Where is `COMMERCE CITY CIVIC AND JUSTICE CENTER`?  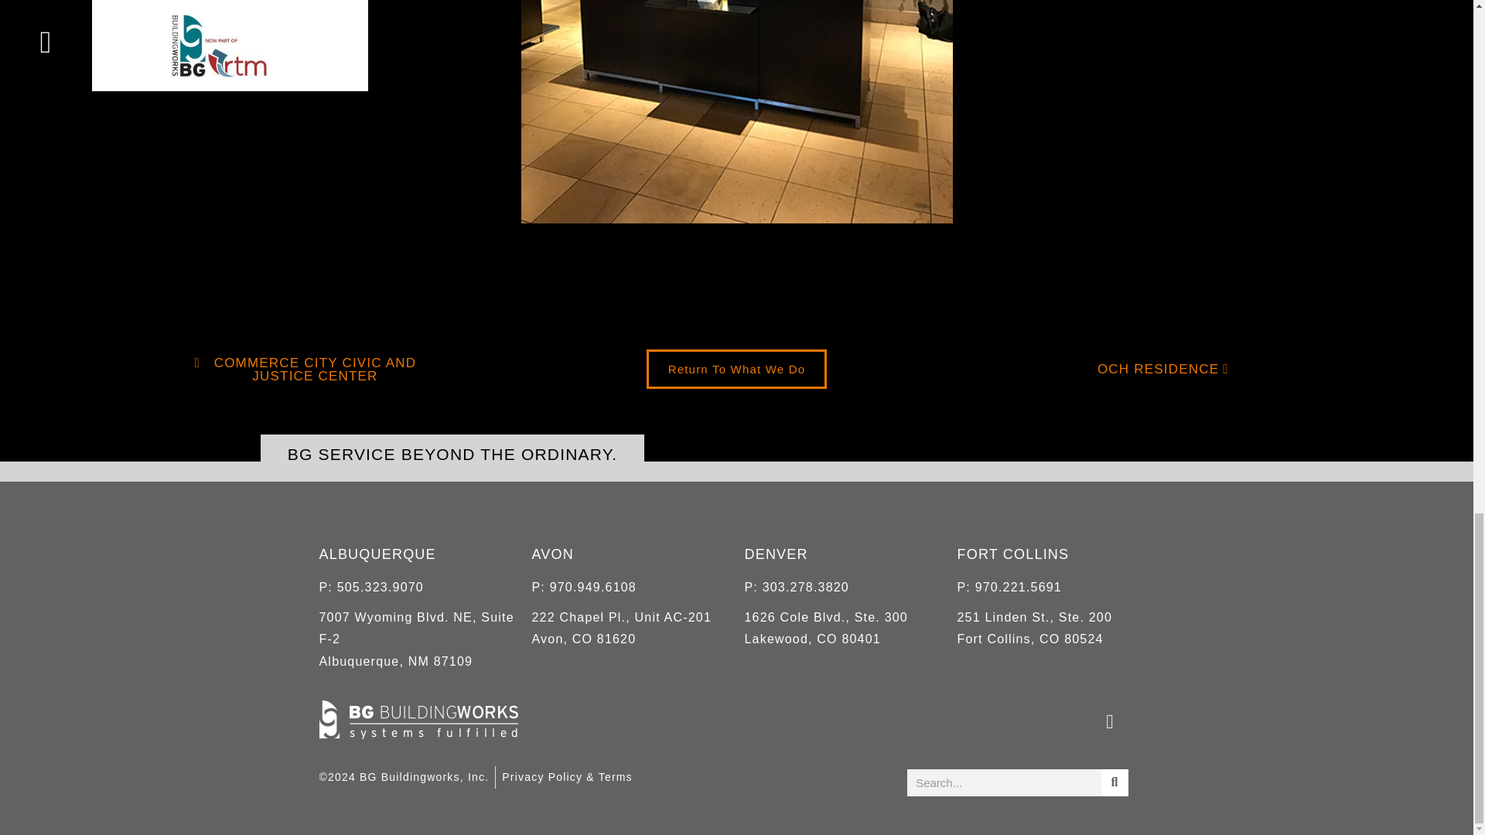 COMMERCE CITY CIVIC AND JUSTICE CENTER is located at coordinates (452, 454).